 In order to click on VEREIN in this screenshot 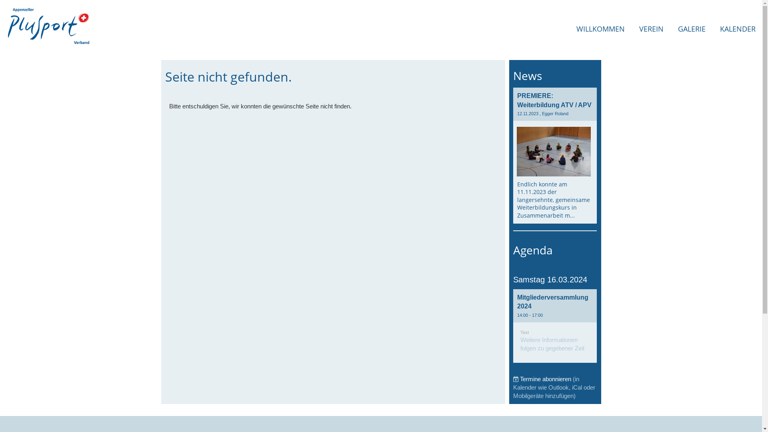, I will do `click(651, 29)`.